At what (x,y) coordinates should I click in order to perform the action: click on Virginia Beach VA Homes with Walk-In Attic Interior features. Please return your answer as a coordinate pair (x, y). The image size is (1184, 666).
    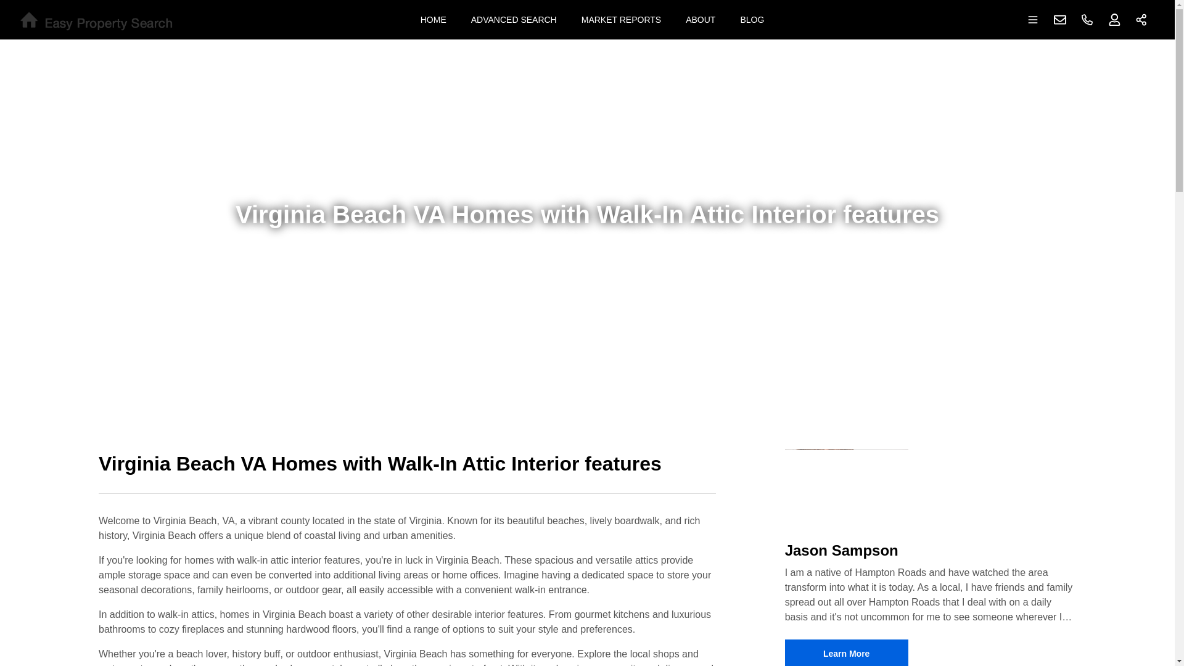
    Looking at the image, I should click on (407, 471).